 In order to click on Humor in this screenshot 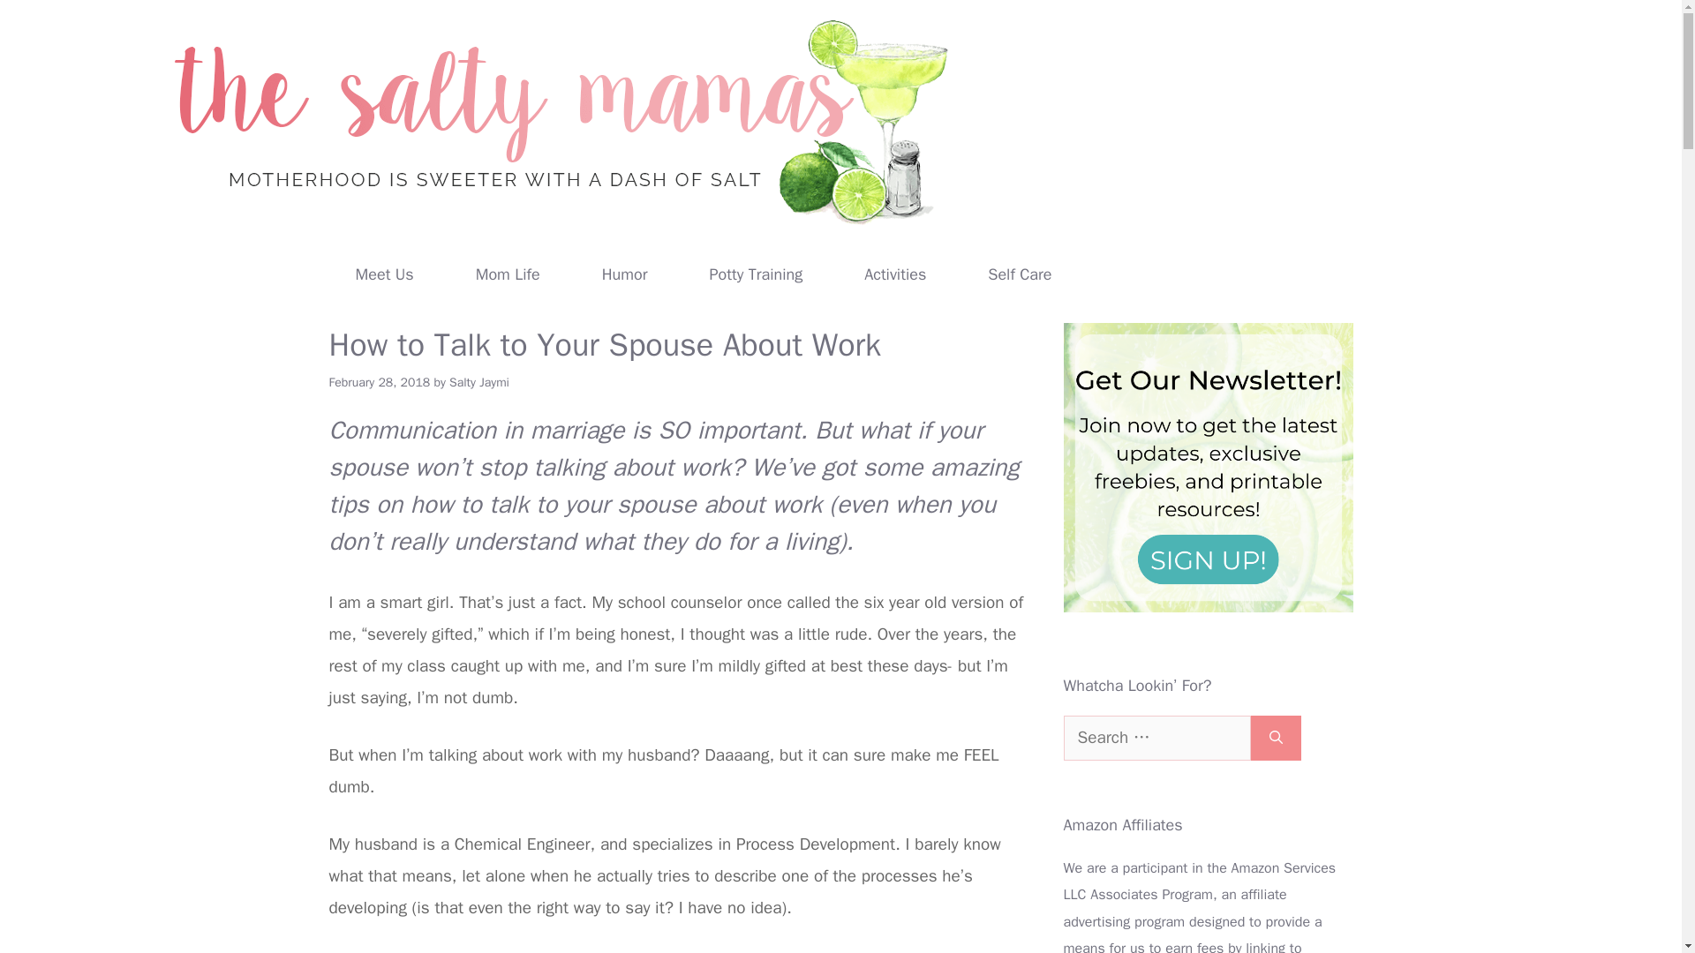, I will do `click(625, 274)`.